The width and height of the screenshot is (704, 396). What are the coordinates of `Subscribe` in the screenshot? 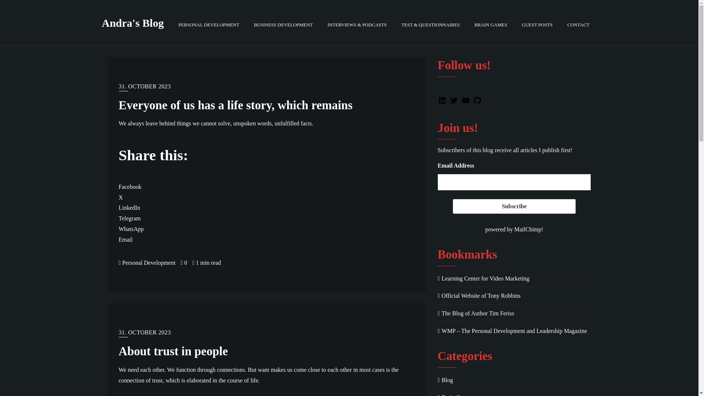 It's located at (514, 206).